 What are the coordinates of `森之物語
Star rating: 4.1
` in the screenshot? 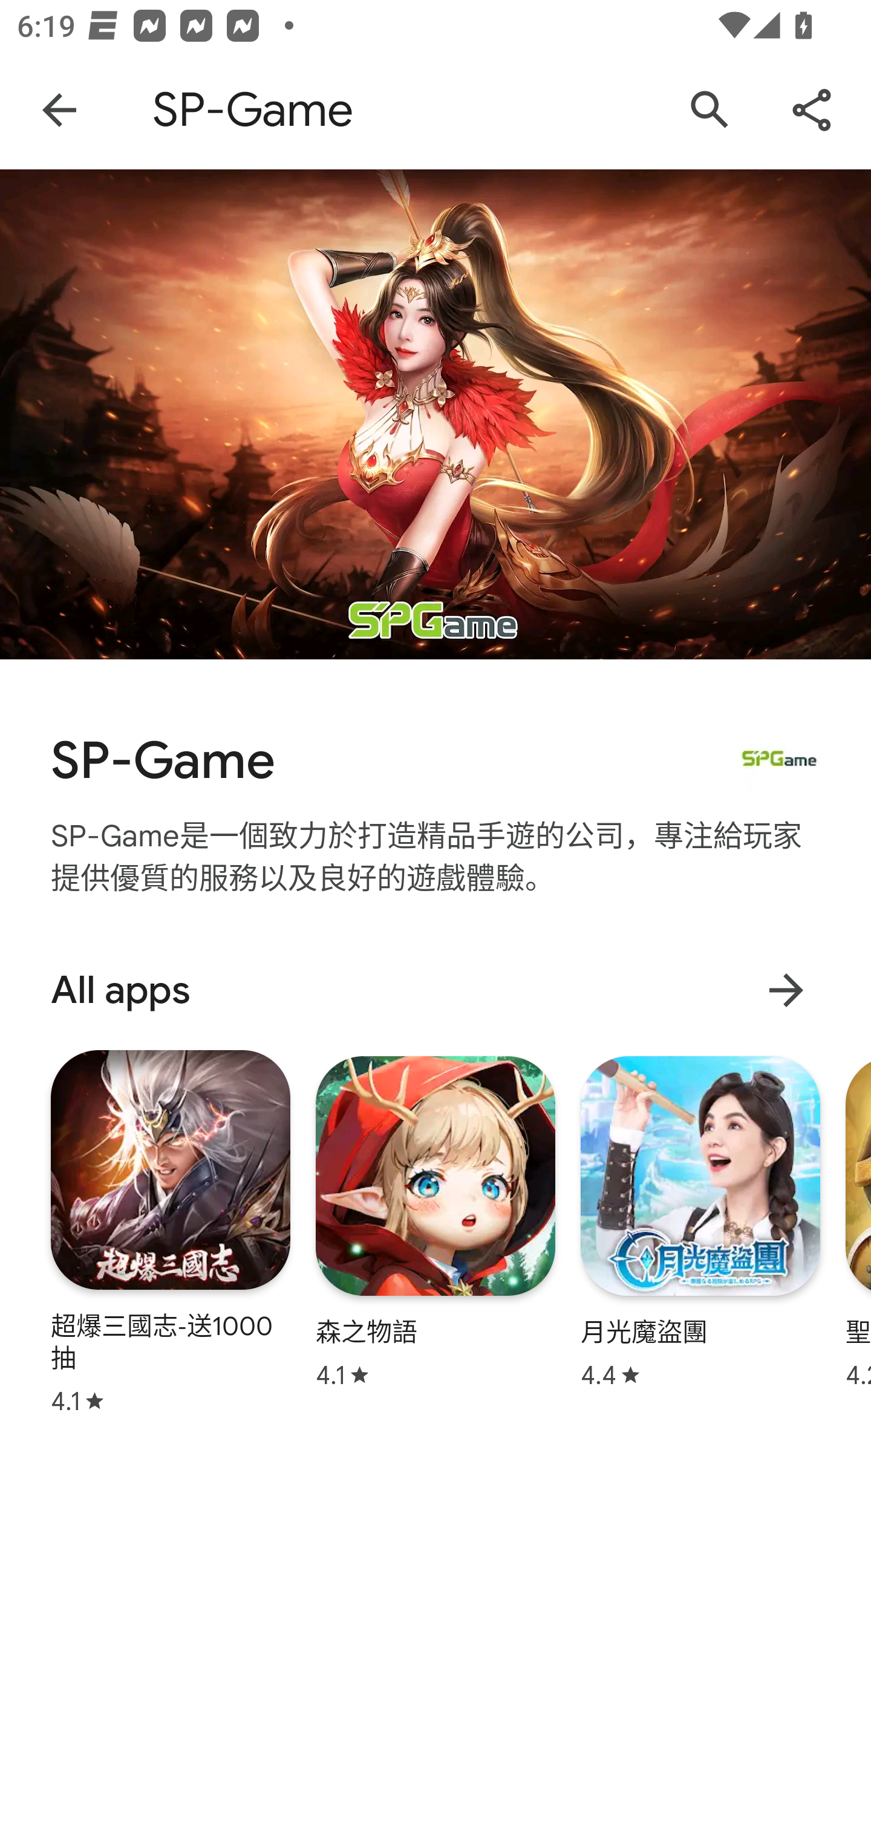 It's located at (435, 1222).